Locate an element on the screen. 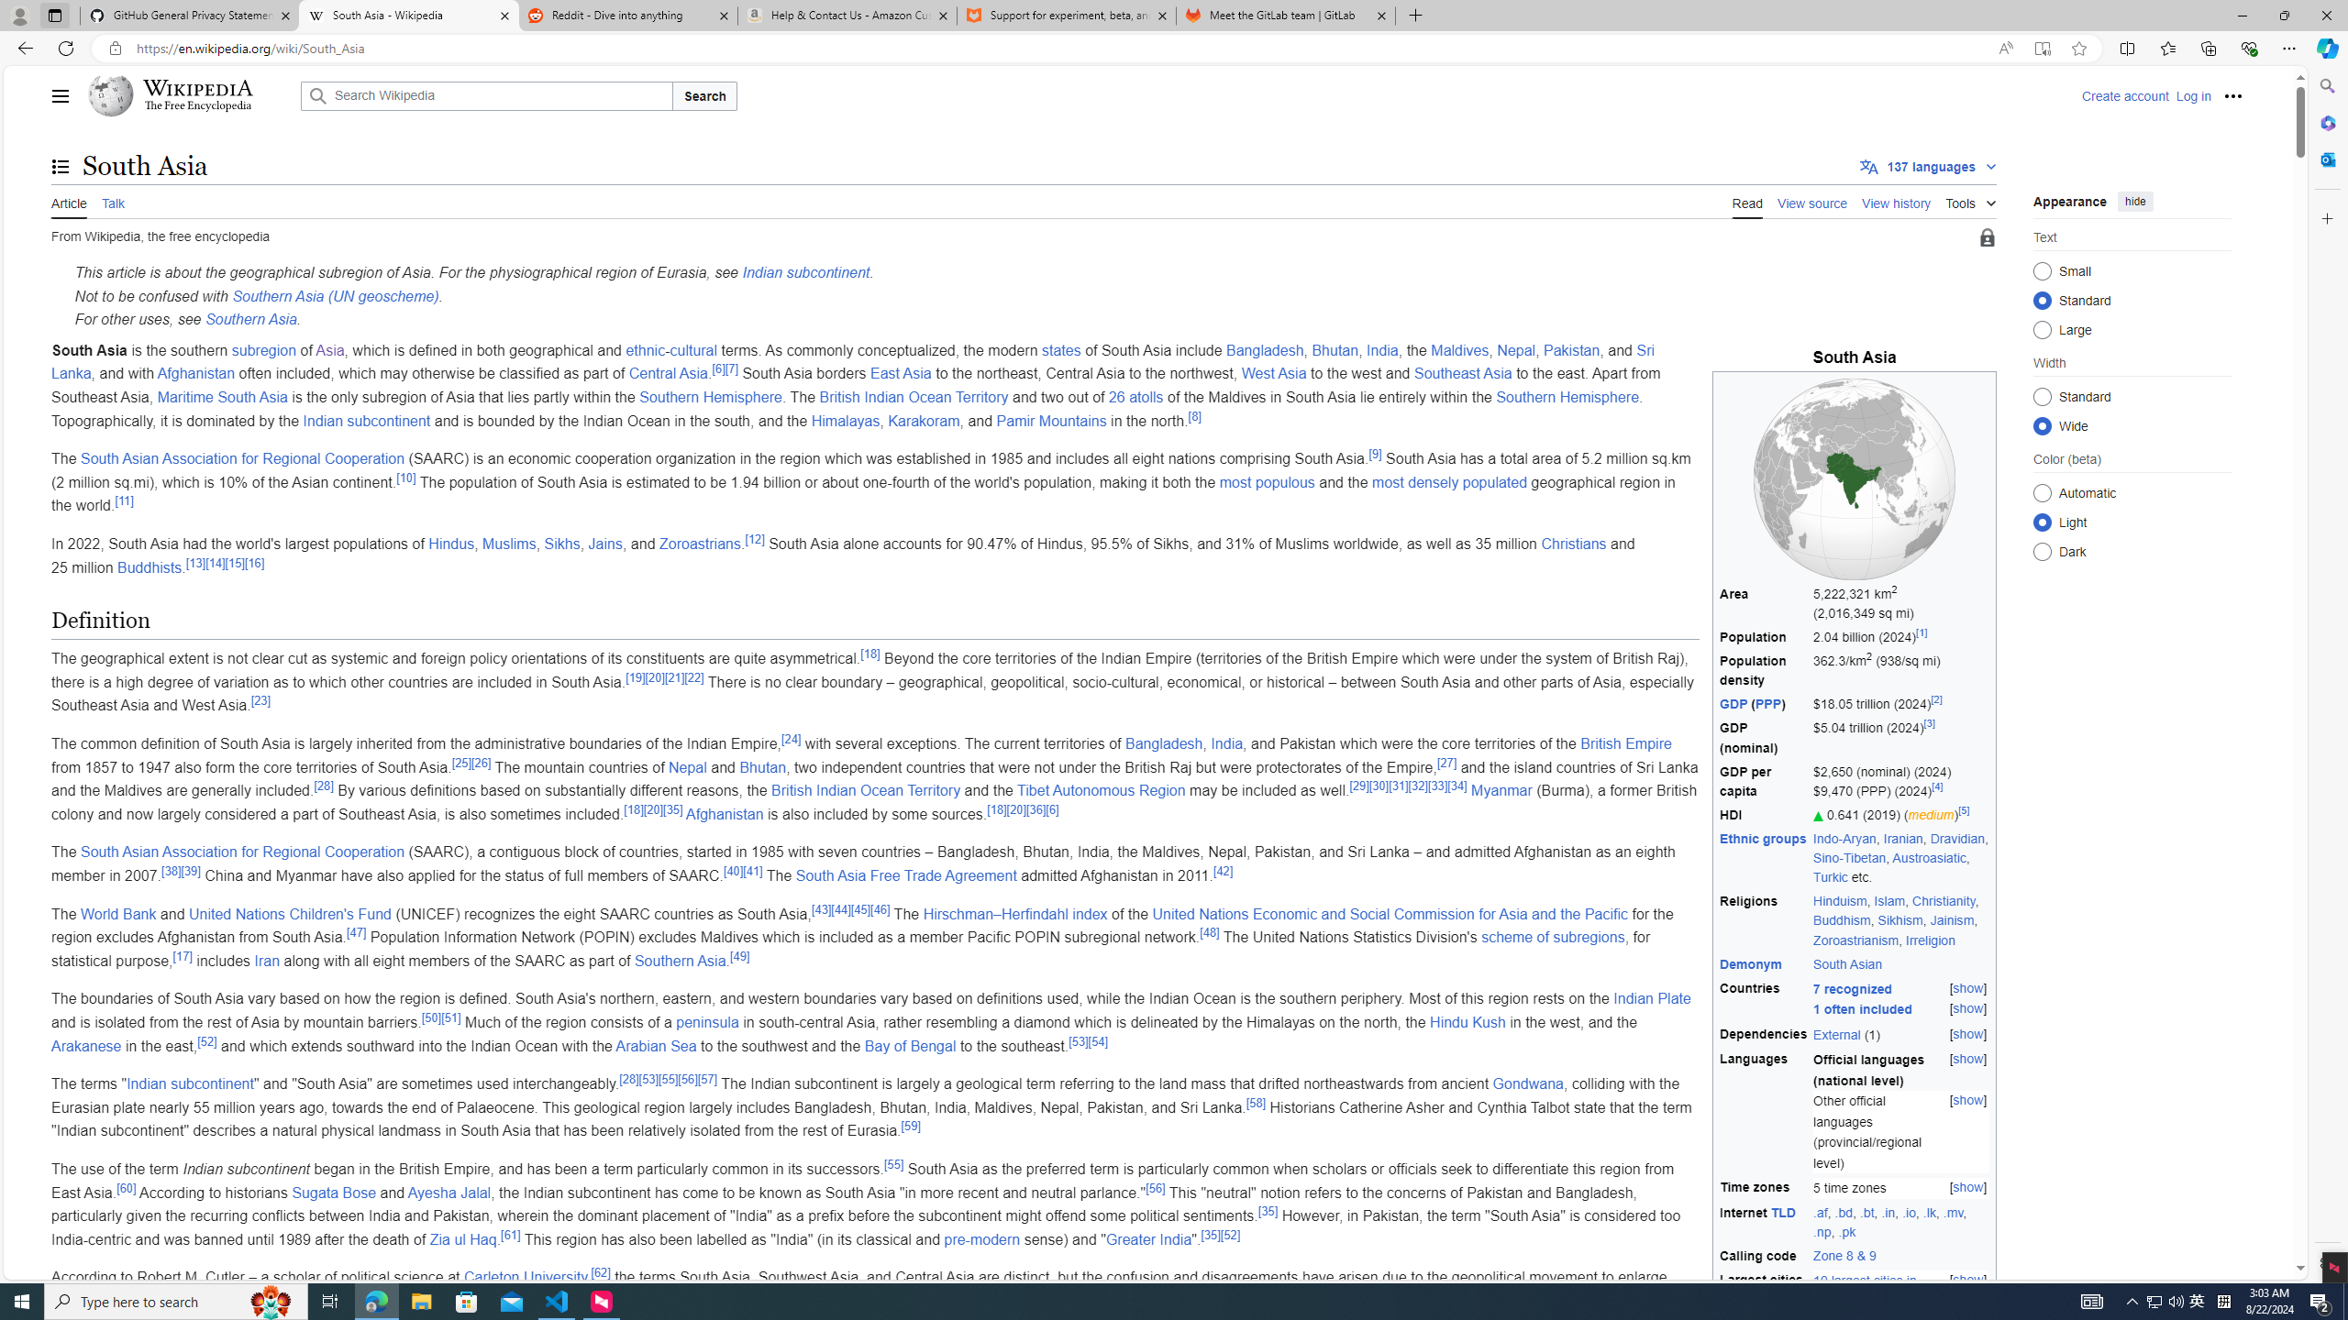  Ethnic groups is located at coordinates (1764, 859).